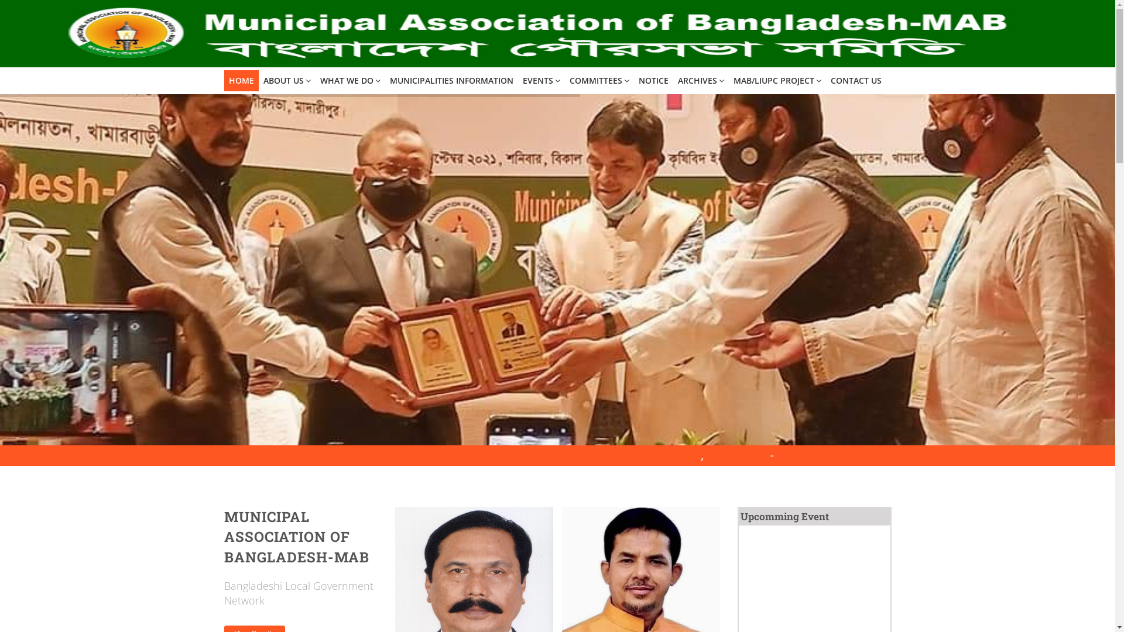  What do you see at coordinates (452, 81) in the screenshot?
I see `MUNICIPALITIES INFORMATION` at bounding box center [452, 81].